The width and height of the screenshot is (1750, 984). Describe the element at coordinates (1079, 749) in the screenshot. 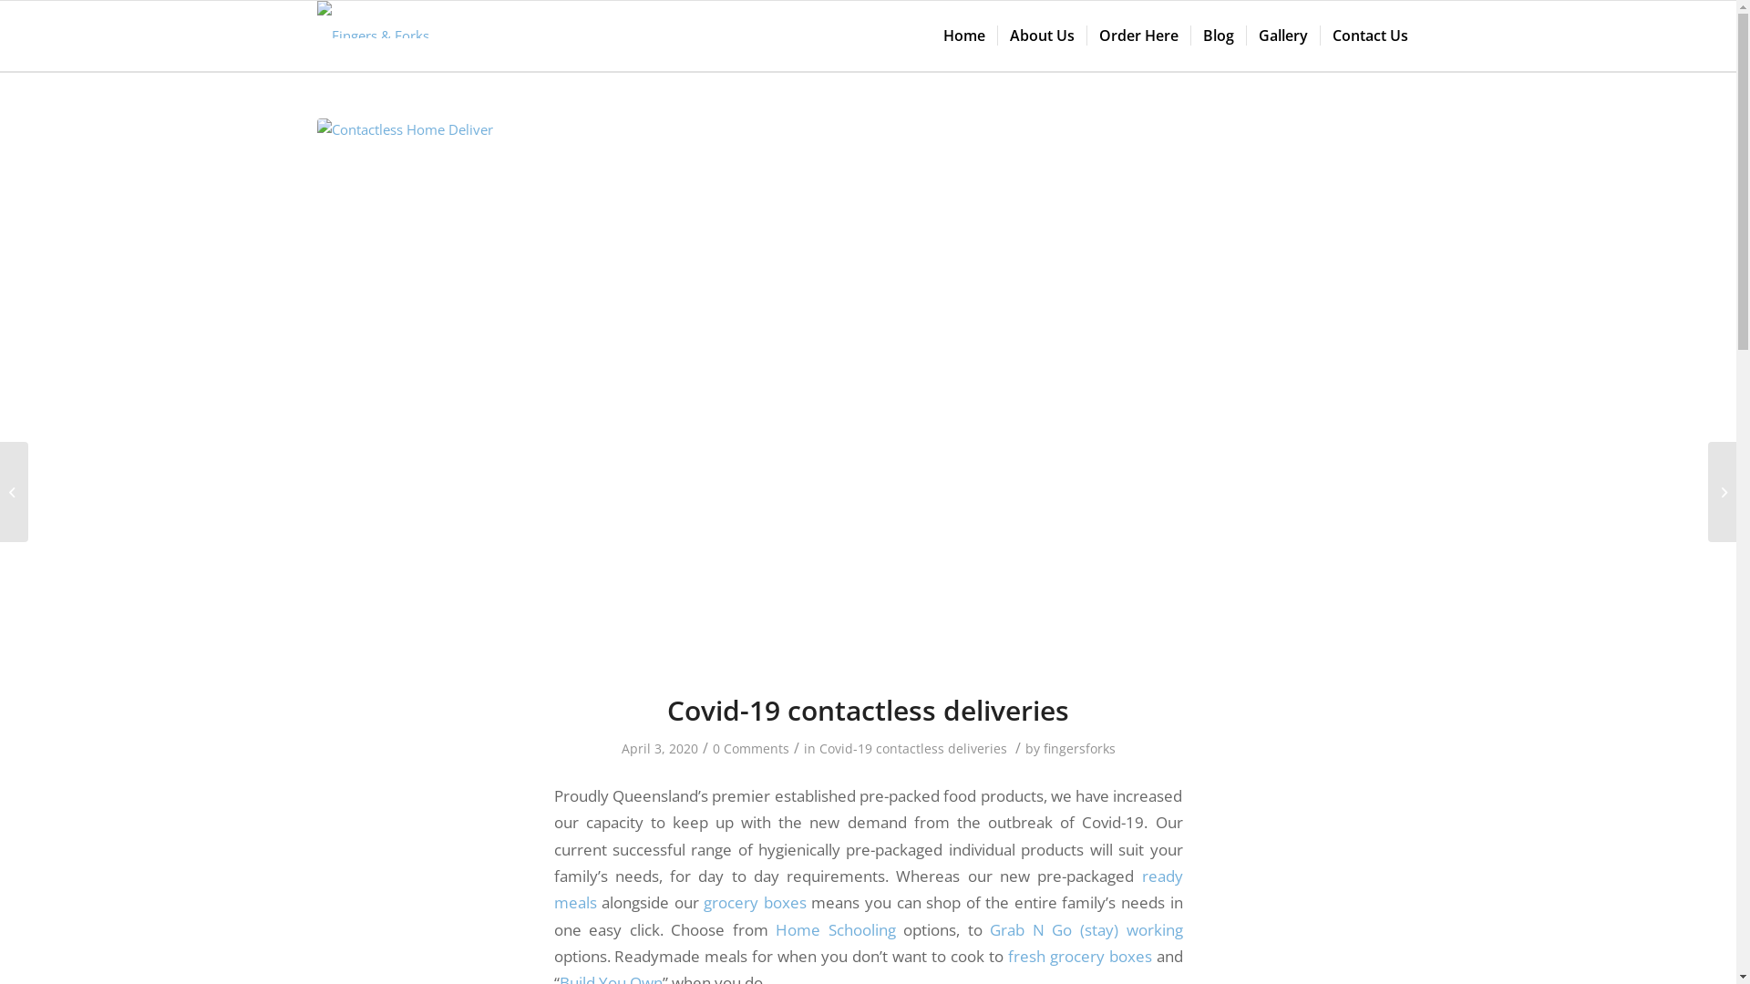

I see `fingersforks` at that location.